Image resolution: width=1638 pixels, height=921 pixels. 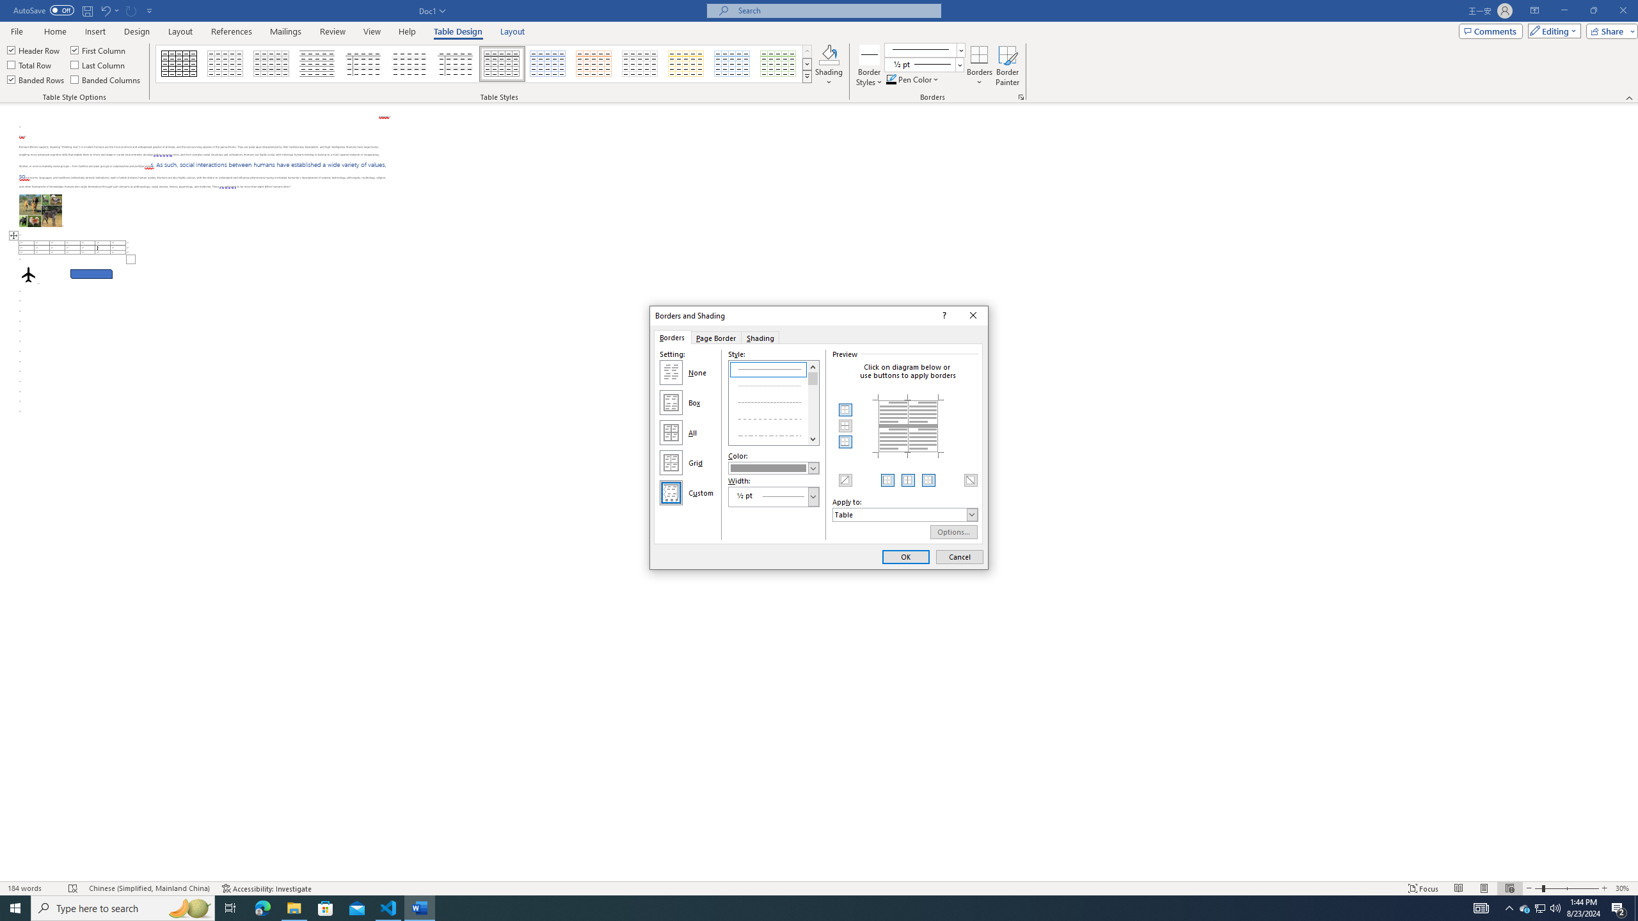 I want to click on Class: NetUIScrollBar, so click(x=1632, y=492).